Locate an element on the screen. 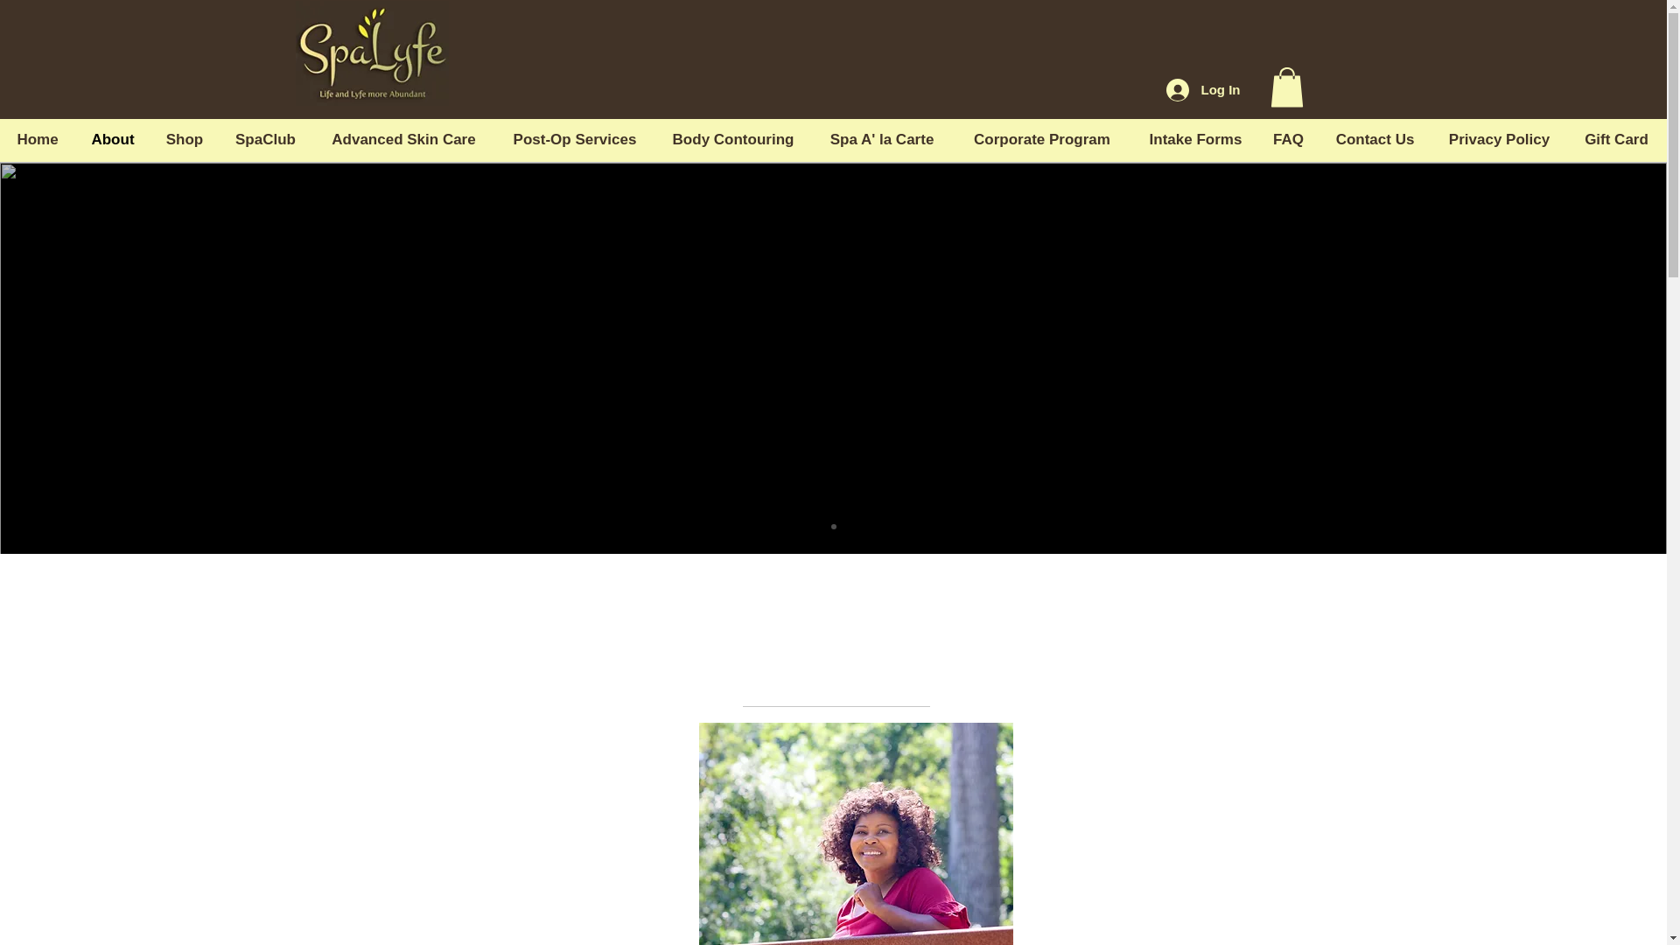  Corporate Program is located at coordinates (1042, 139).